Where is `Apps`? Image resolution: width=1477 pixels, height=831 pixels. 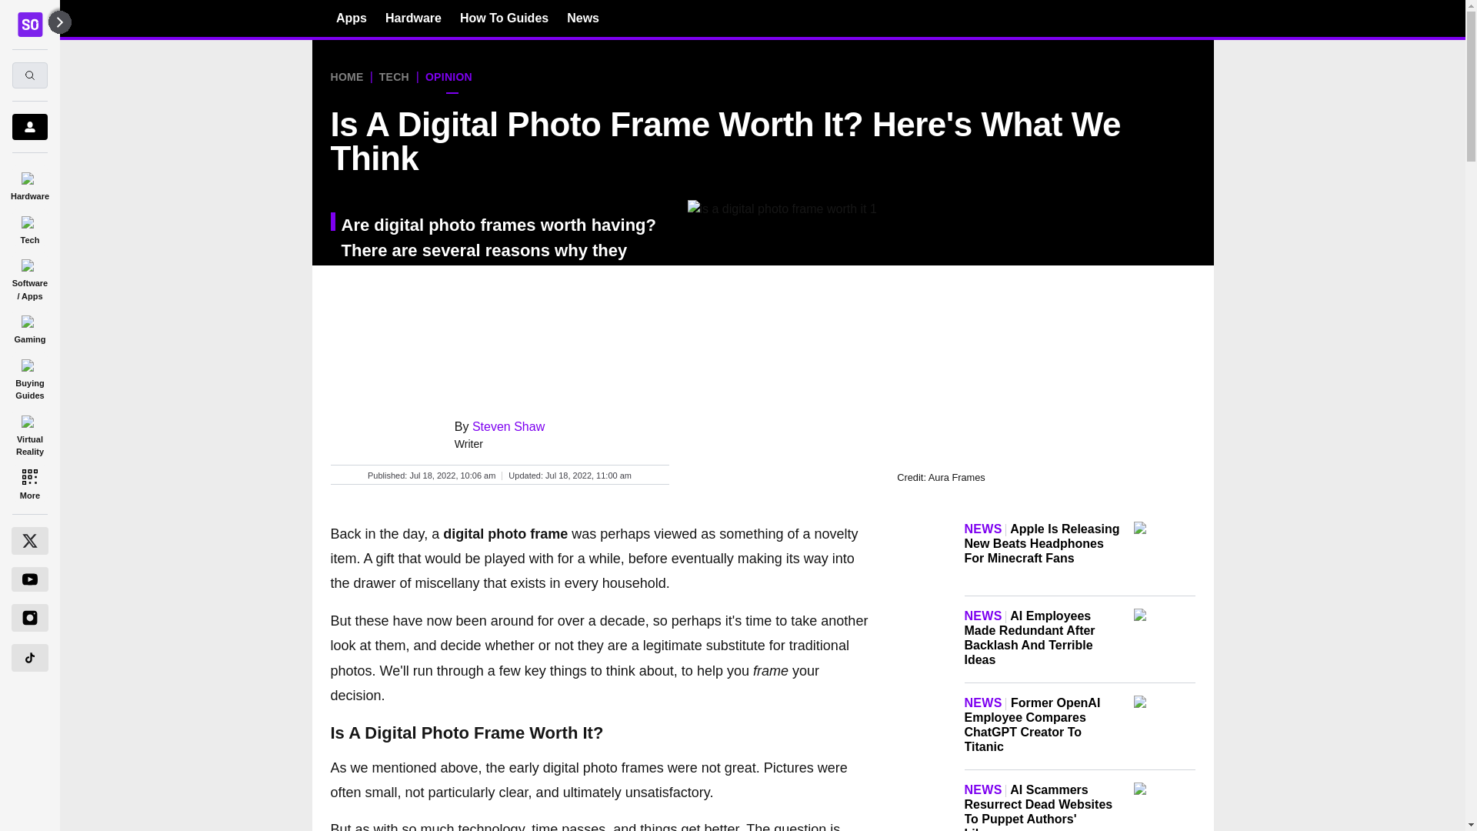
Apps is located at coordinates (351, 18).